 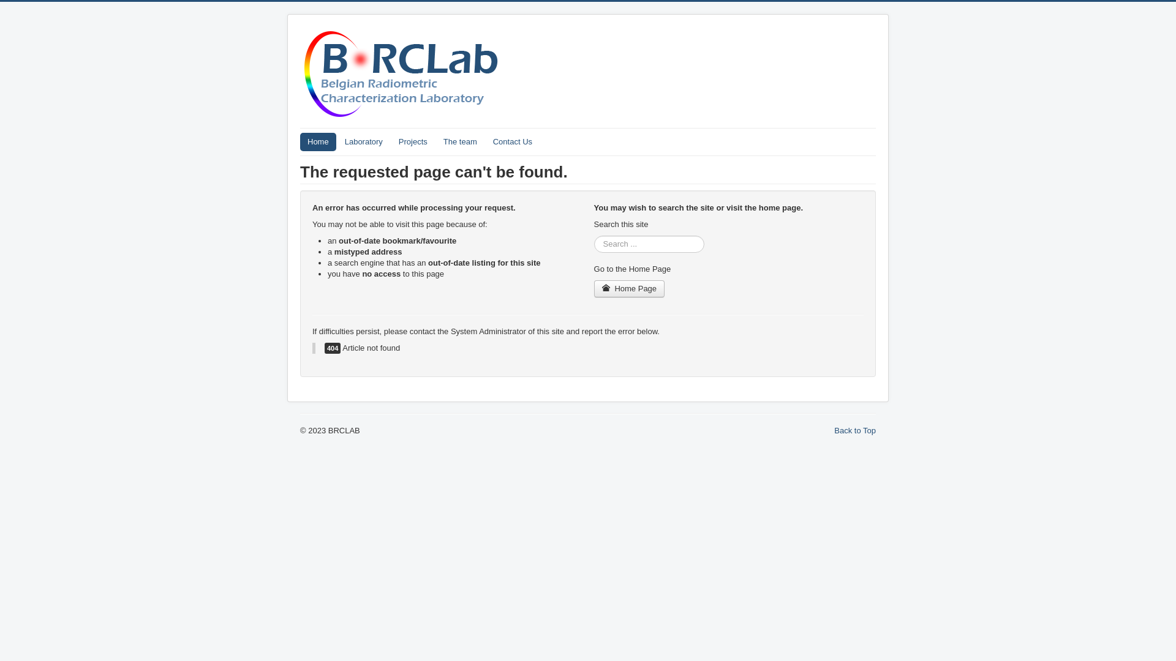 I want to click on Projects, so click(x=413, y=142).